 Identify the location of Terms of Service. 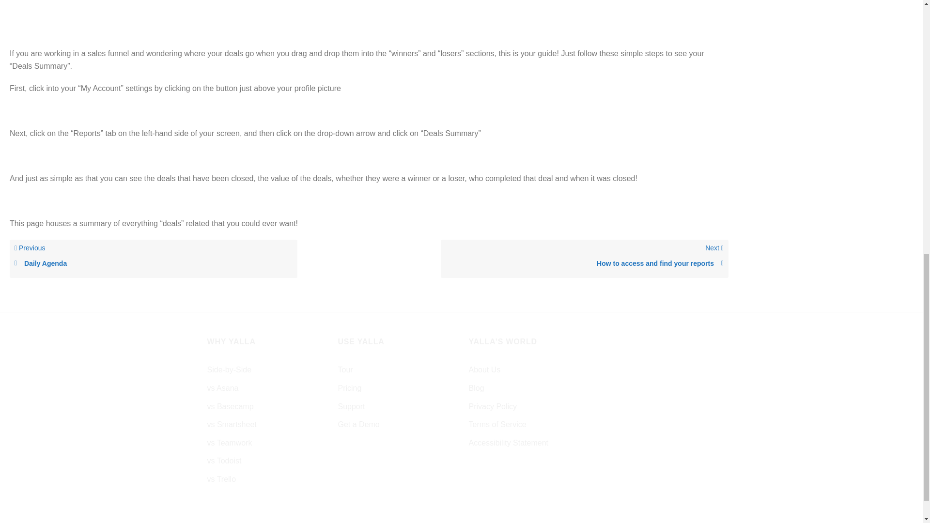
(497, 424).